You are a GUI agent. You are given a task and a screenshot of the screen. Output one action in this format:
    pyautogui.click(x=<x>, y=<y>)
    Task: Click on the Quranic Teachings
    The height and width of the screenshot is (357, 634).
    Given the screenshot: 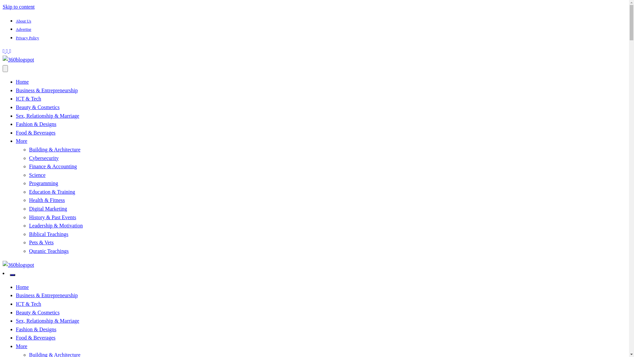 What is the action you would take?
    pyautogui.click(x=49, y=251)
    